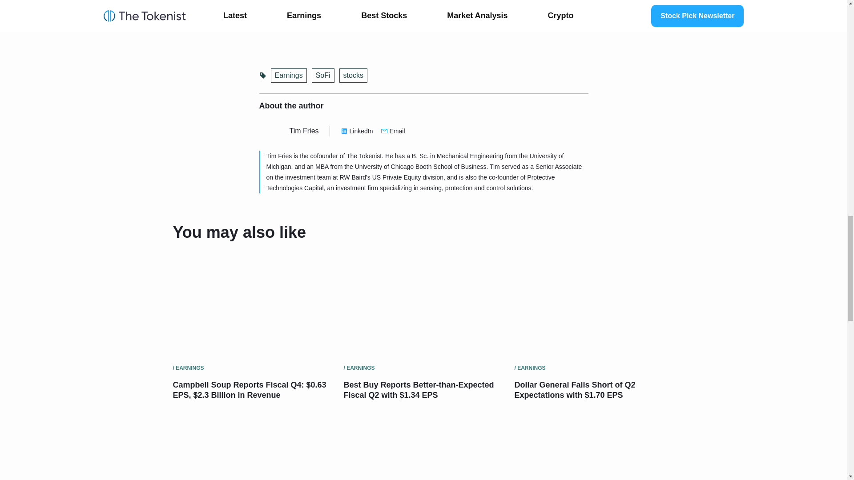 This screenshot has height=480, width=854. Describe the element at coordinates (323, 76) in the screenshot. I see `SoFi` at that location.